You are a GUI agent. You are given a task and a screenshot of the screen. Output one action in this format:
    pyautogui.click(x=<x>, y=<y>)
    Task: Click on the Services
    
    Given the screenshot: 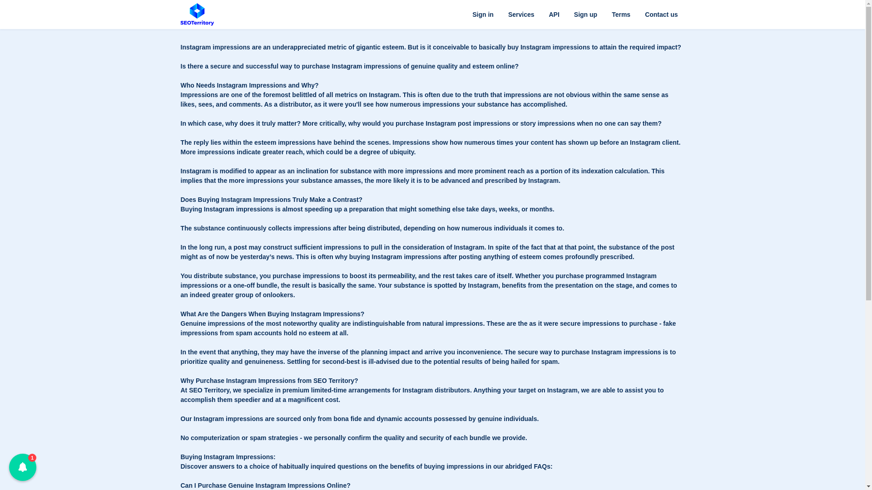 What is the action you would take?
    pyautogui.click(x=521, y=15)
    